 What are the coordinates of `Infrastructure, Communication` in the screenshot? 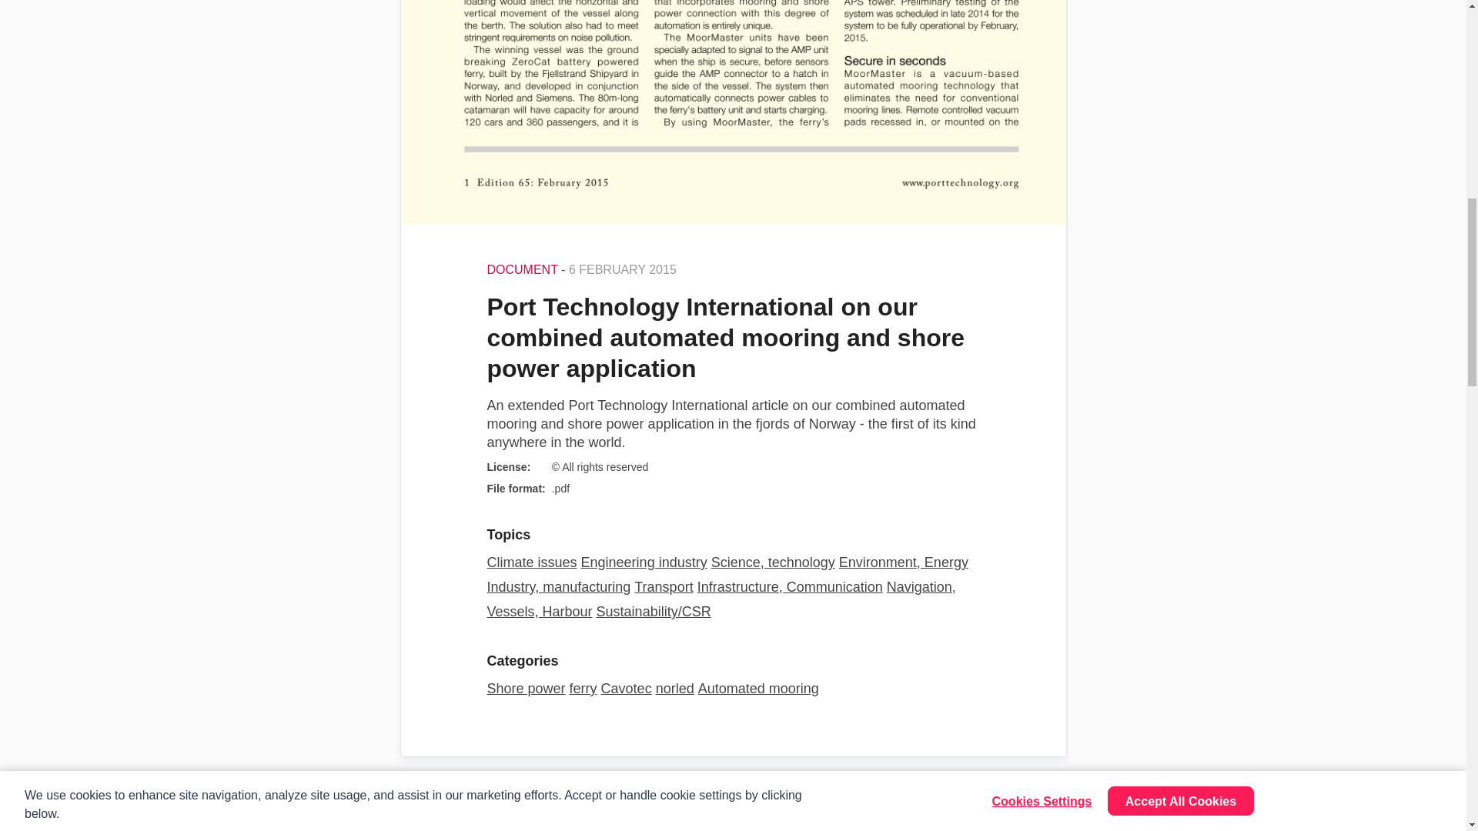 It's located at (790, 586).